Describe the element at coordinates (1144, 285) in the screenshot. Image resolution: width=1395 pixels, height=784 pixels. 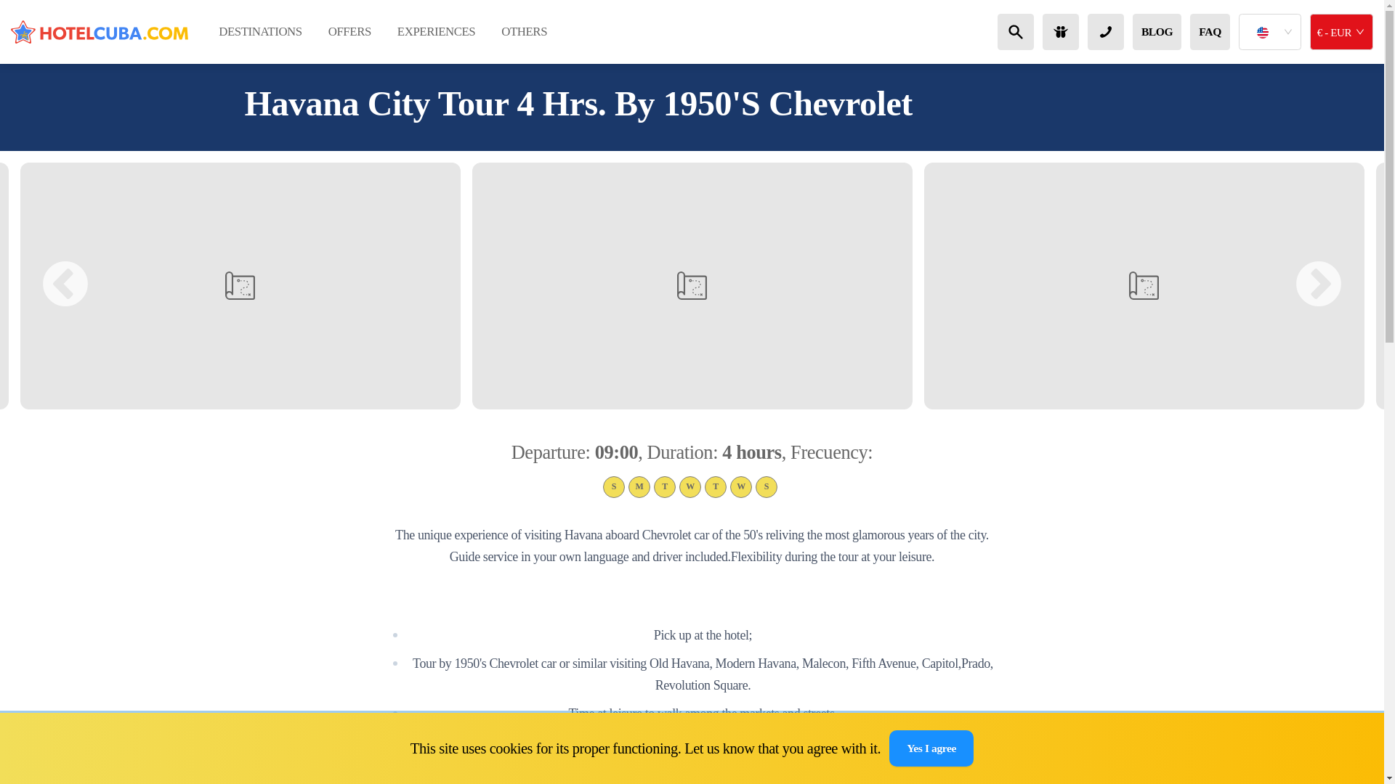
I see `photos1` at that location.